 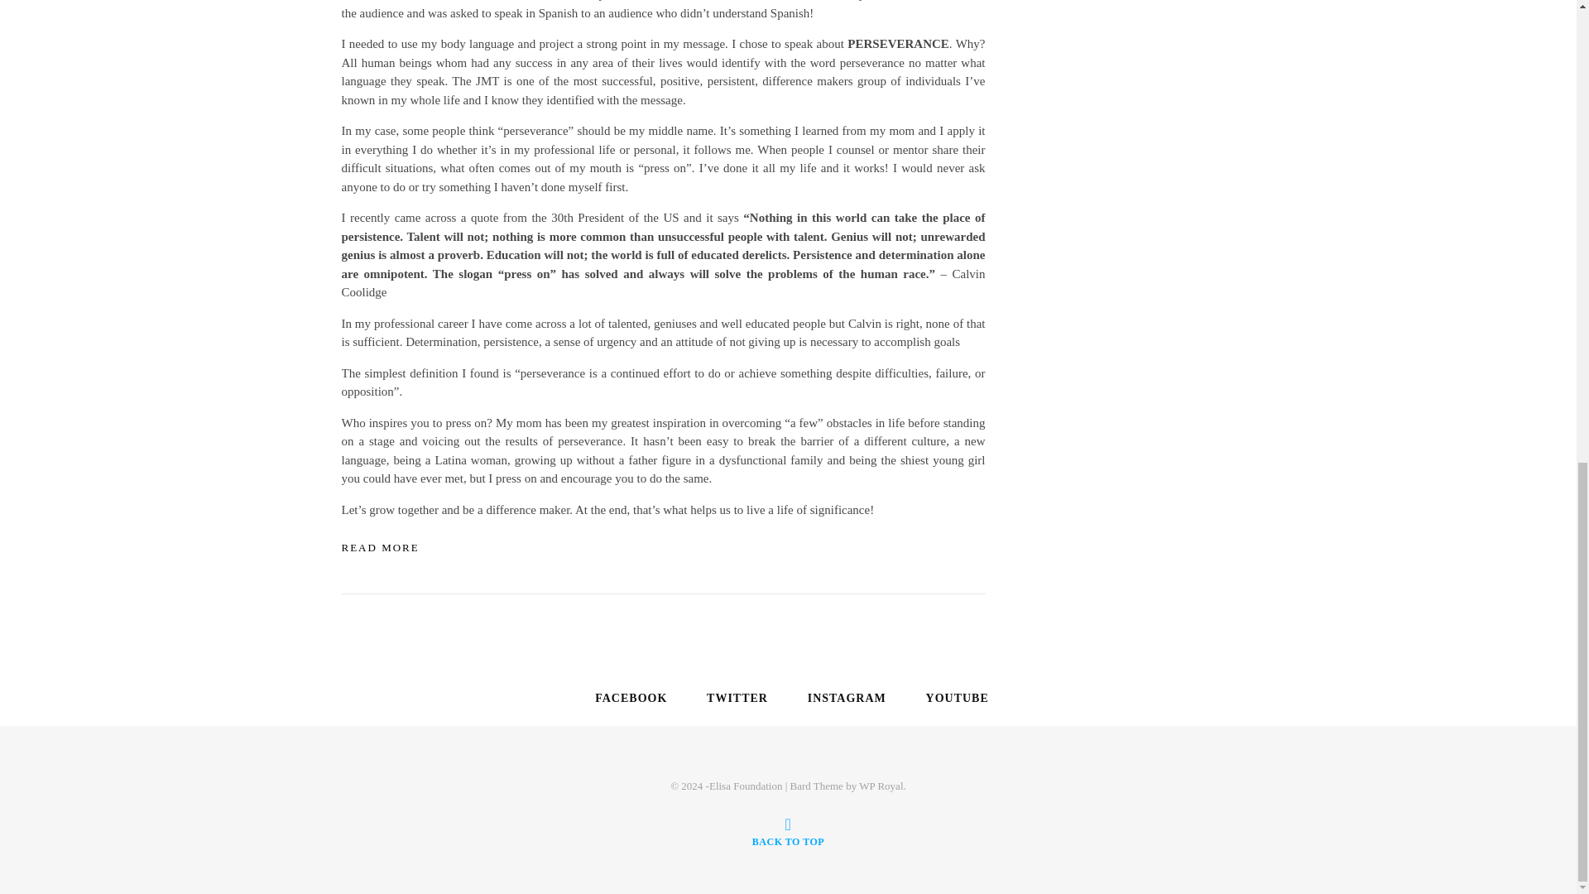 What do you see at coordinates (843, 699) in the screenshot?
I see `INSTAGRAM` at bounding box center [843, 699].